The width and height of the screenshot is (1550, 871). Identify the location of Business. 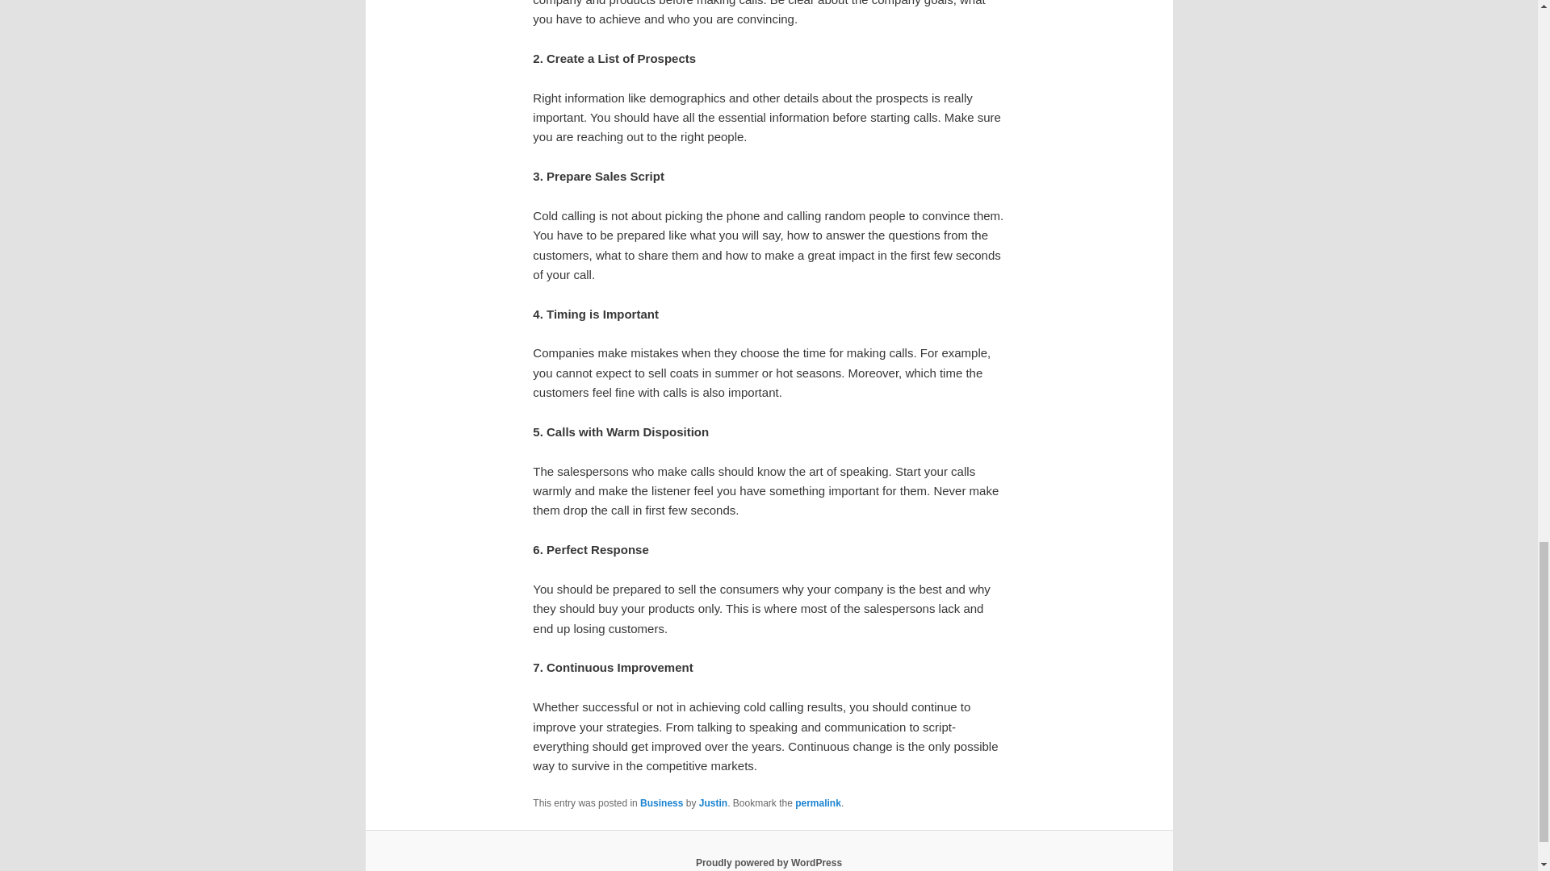
(661, 803).